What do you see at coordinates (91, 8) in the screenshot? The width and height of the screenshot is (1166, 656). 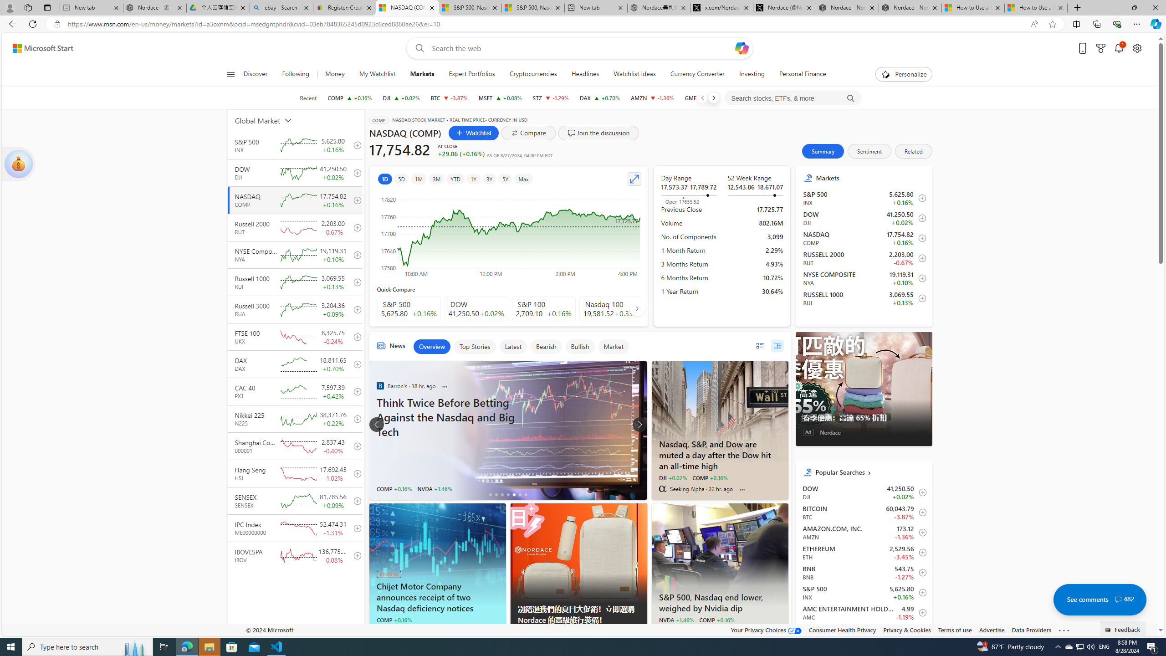 I see `New tab - Sleeping` at bounding box center [91, 8].